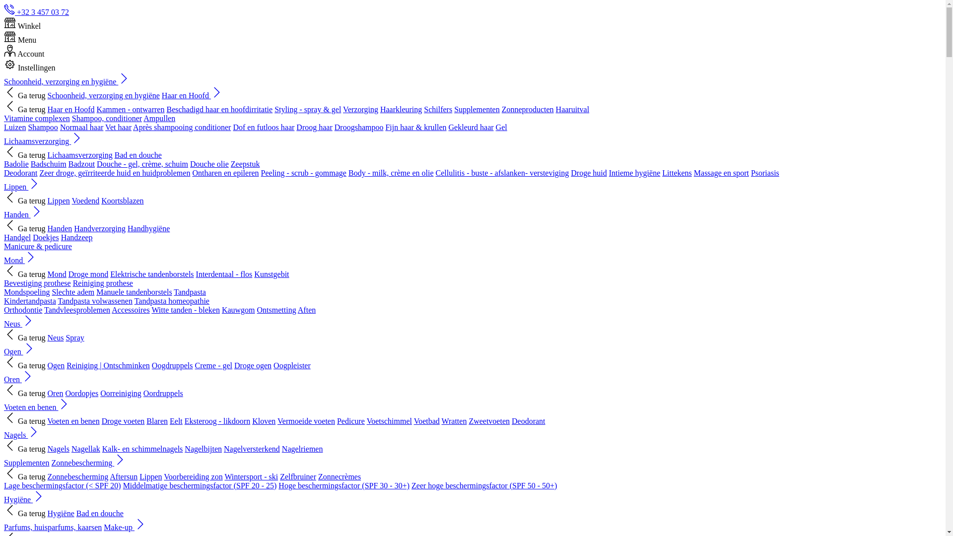 The width and height of the screenshot is (953, 536). Describe the element at coordinates (19, 324) in the screenshot. I see `Neus` at that location.